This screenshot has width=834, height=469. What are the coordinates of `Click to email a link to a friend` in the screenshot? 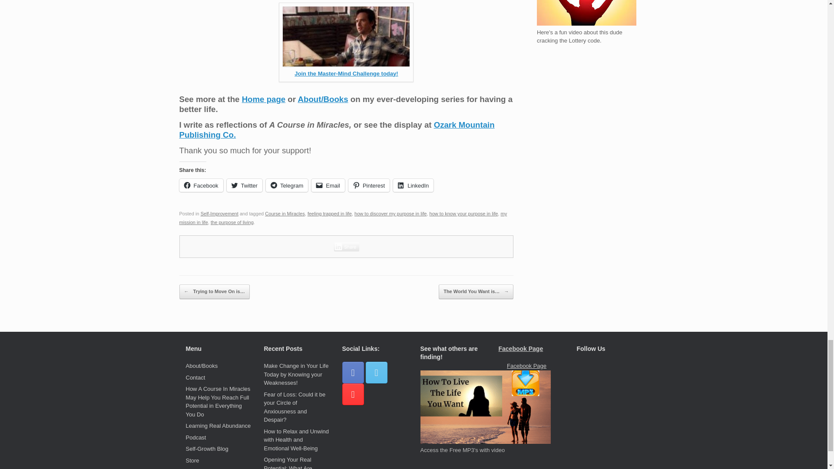 It's located at (328, 185).